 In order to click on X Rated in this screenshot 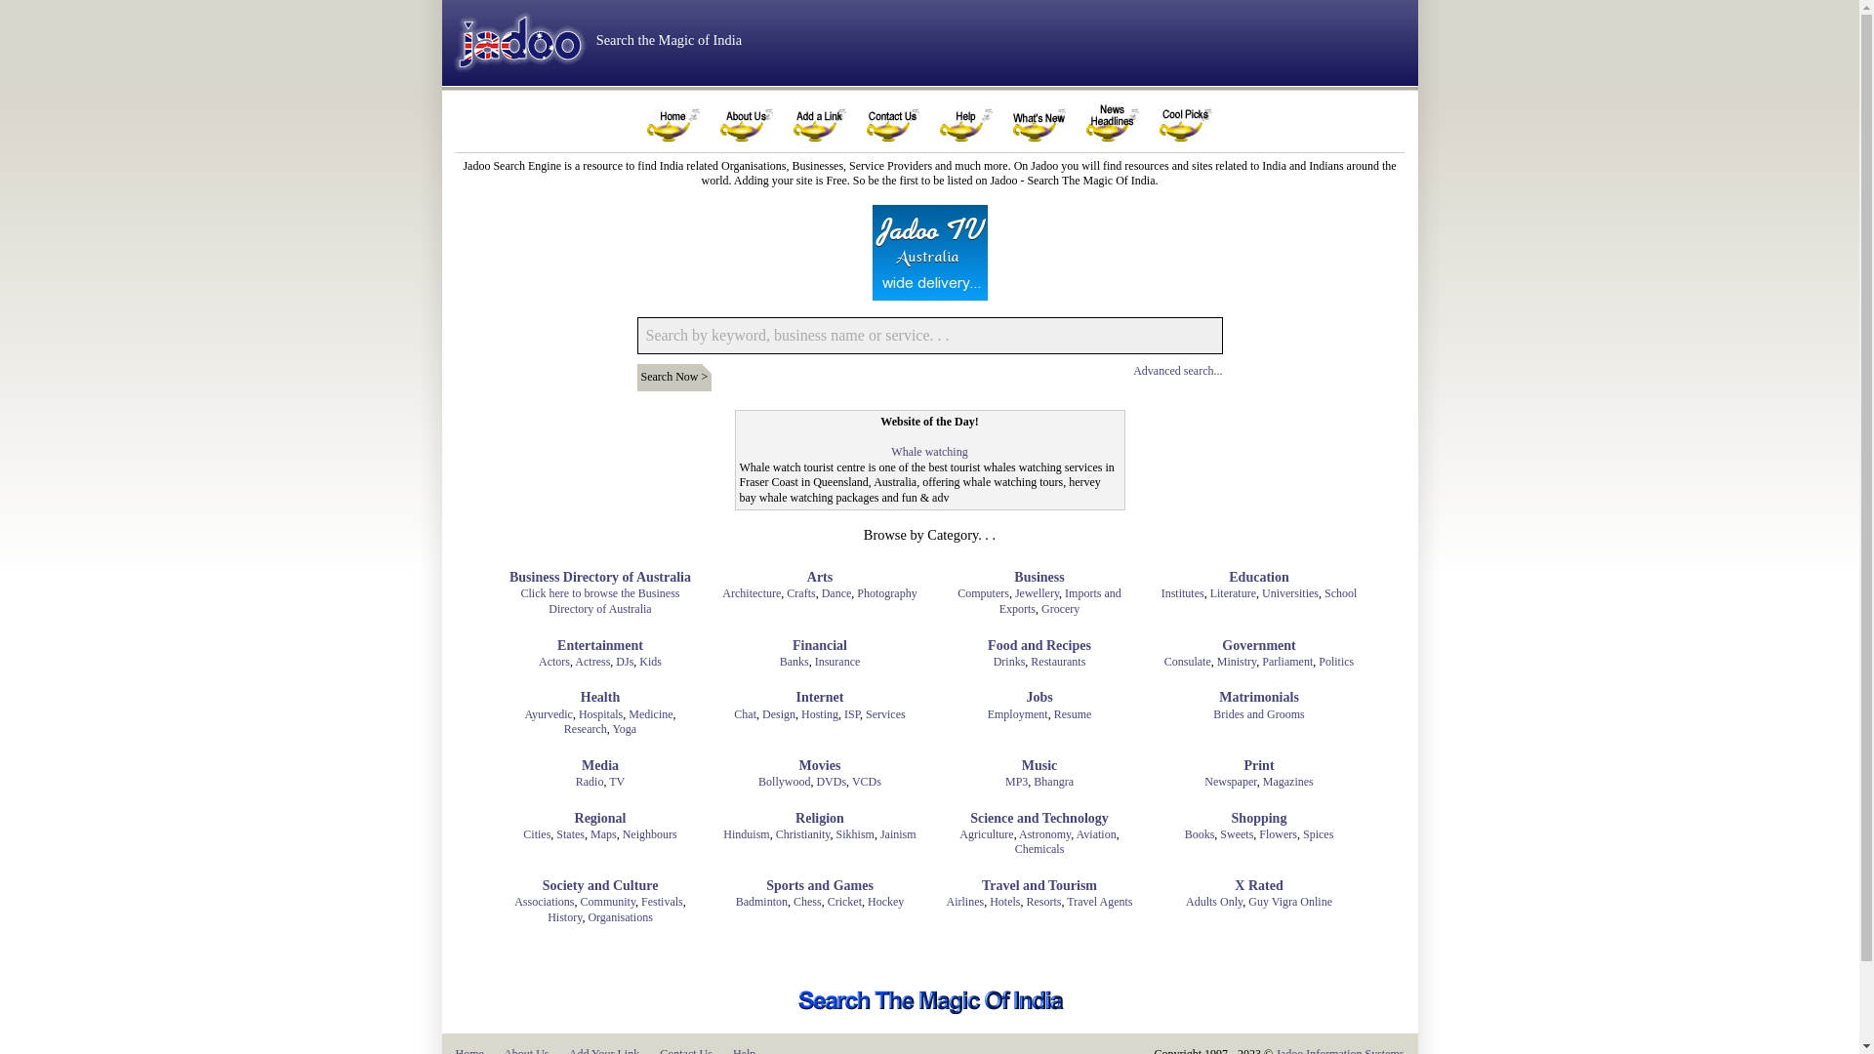, I will do `click(1259, 886)`.